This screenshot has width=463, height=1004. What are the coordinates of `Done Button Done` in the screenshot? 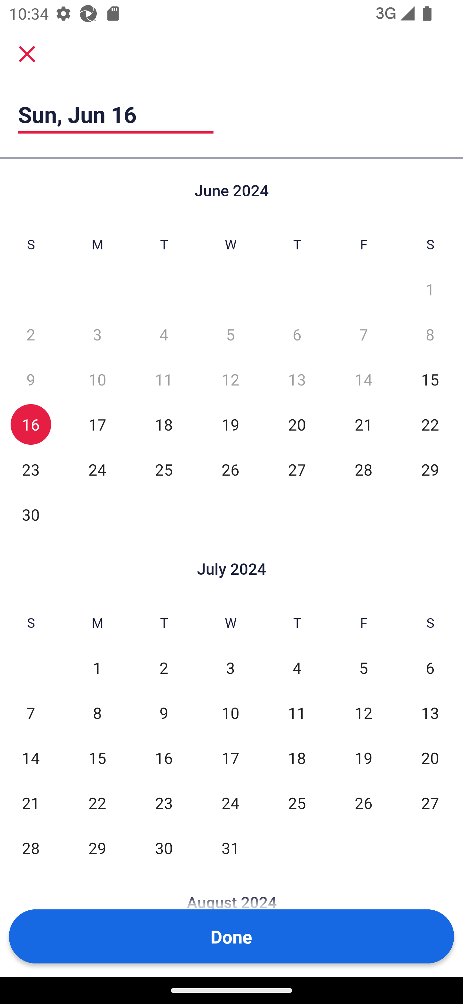 It's located at (232, 936).